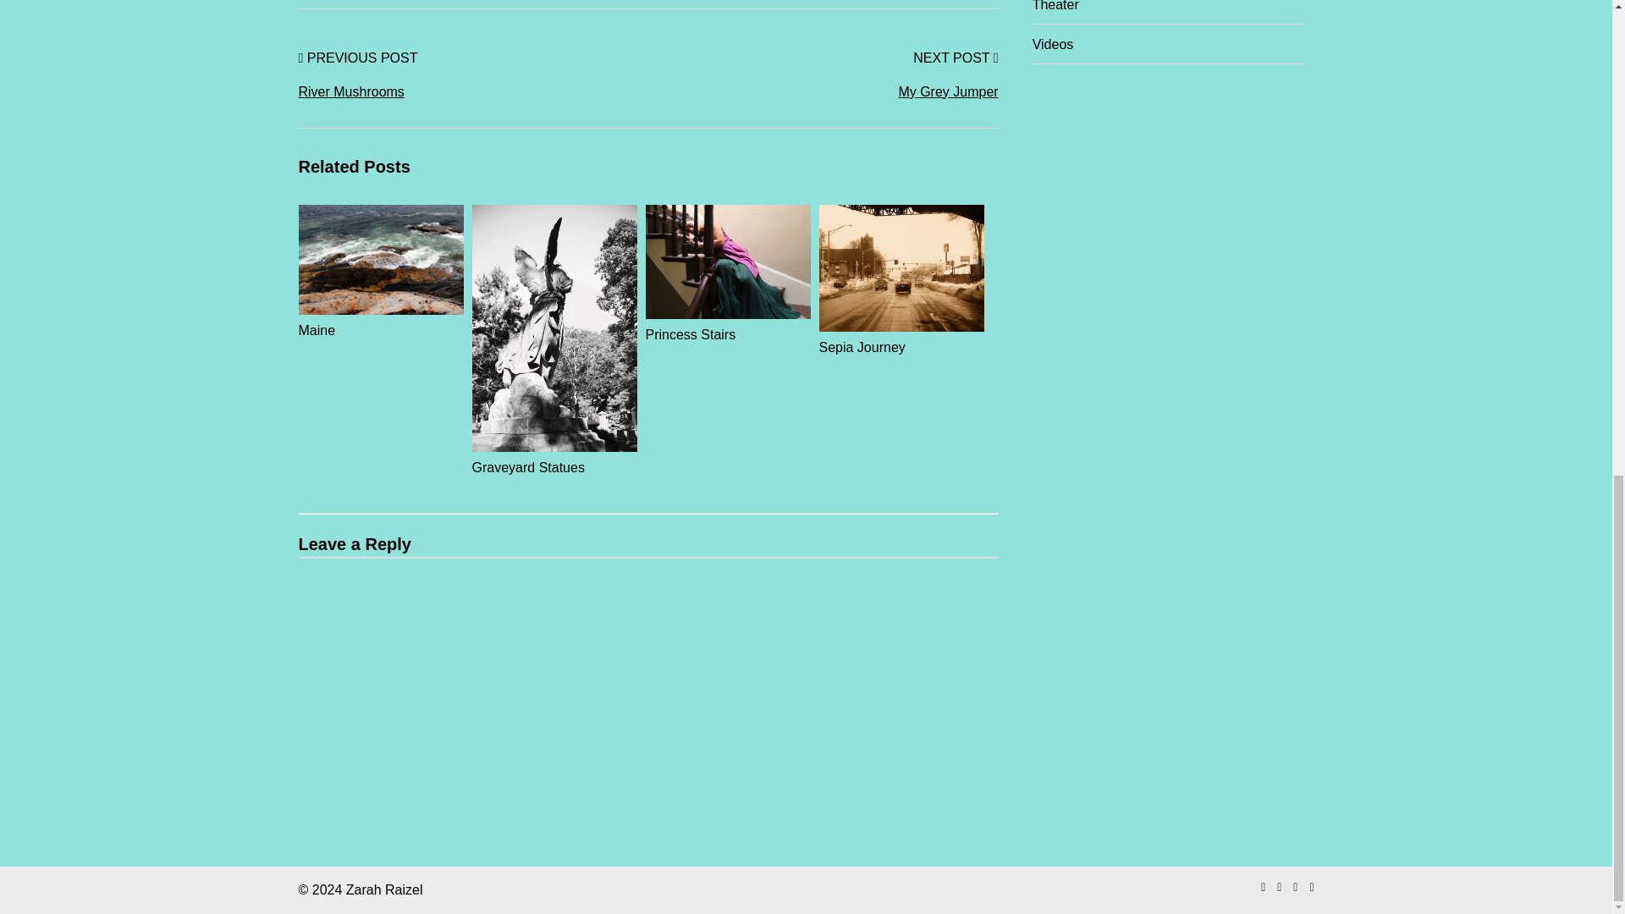 This screenshot has height=914, width=1625. What do you see at coordinates (472, 91) in the screenshot?
I see `River Mushrooms` at bounding box center [472, 91].